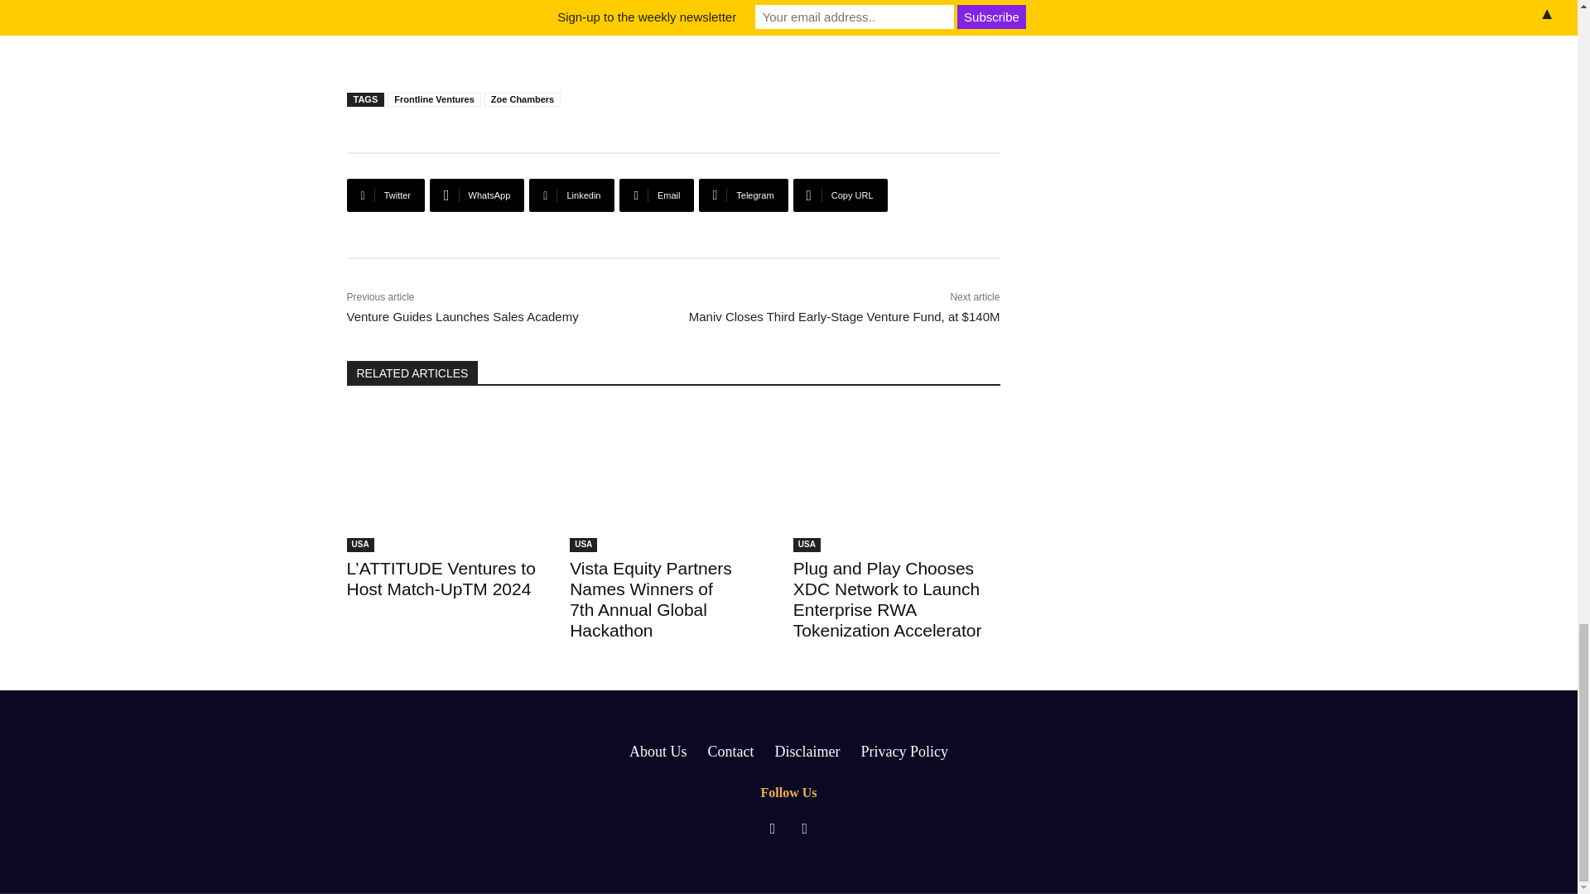 The height and width of the screenshot is (894, 1590). I want to click on Telegram, so click(743, 195).